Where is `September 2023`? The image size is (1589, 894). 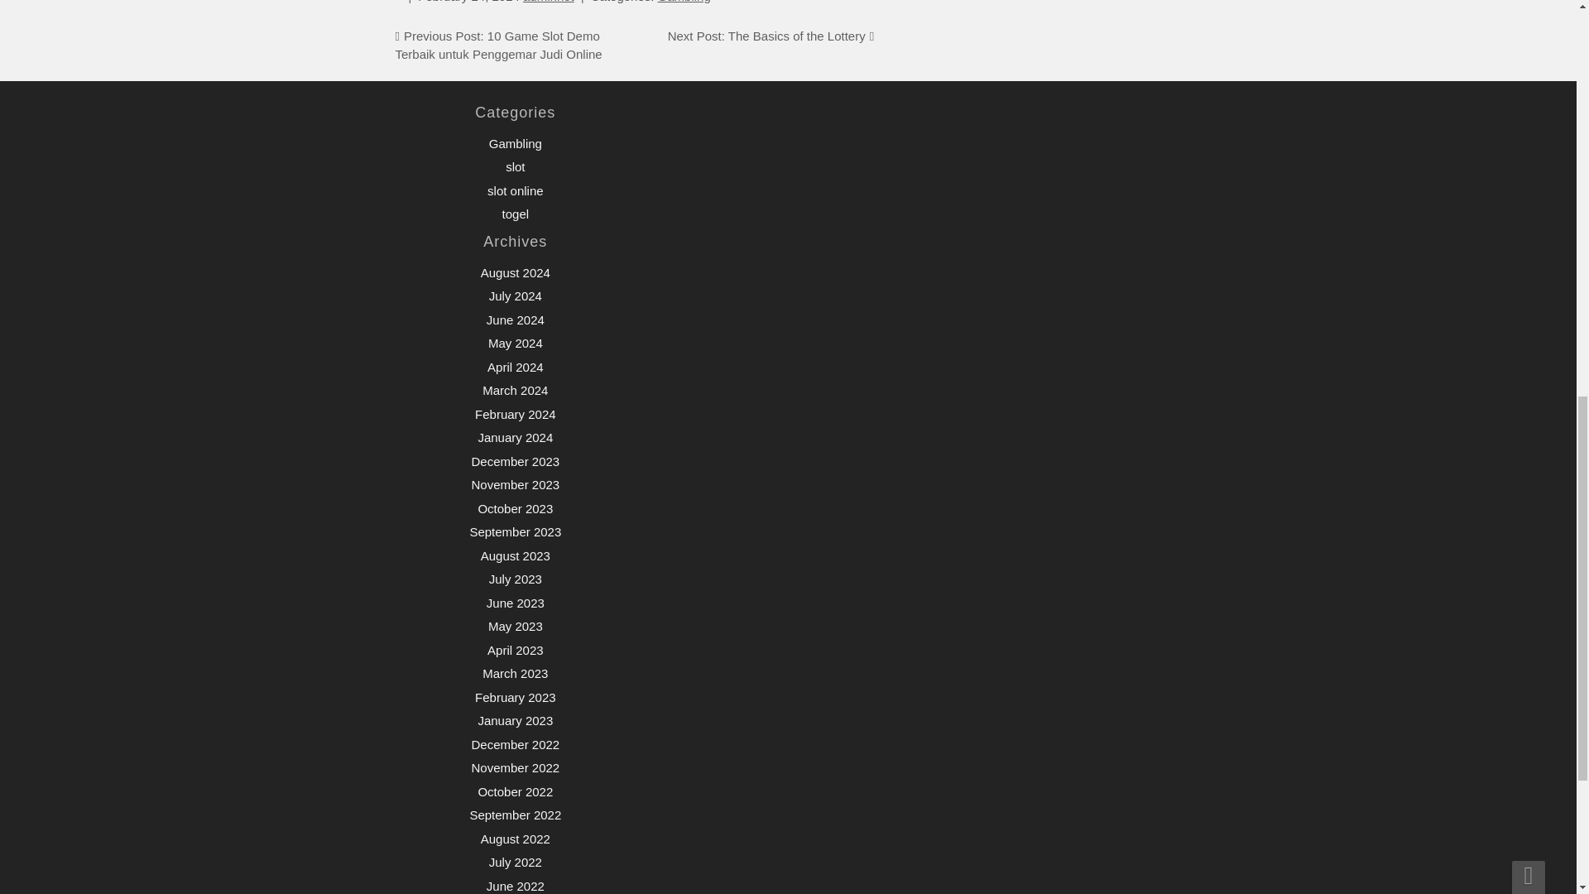 September 2023 is located at coordinates (515, 531).